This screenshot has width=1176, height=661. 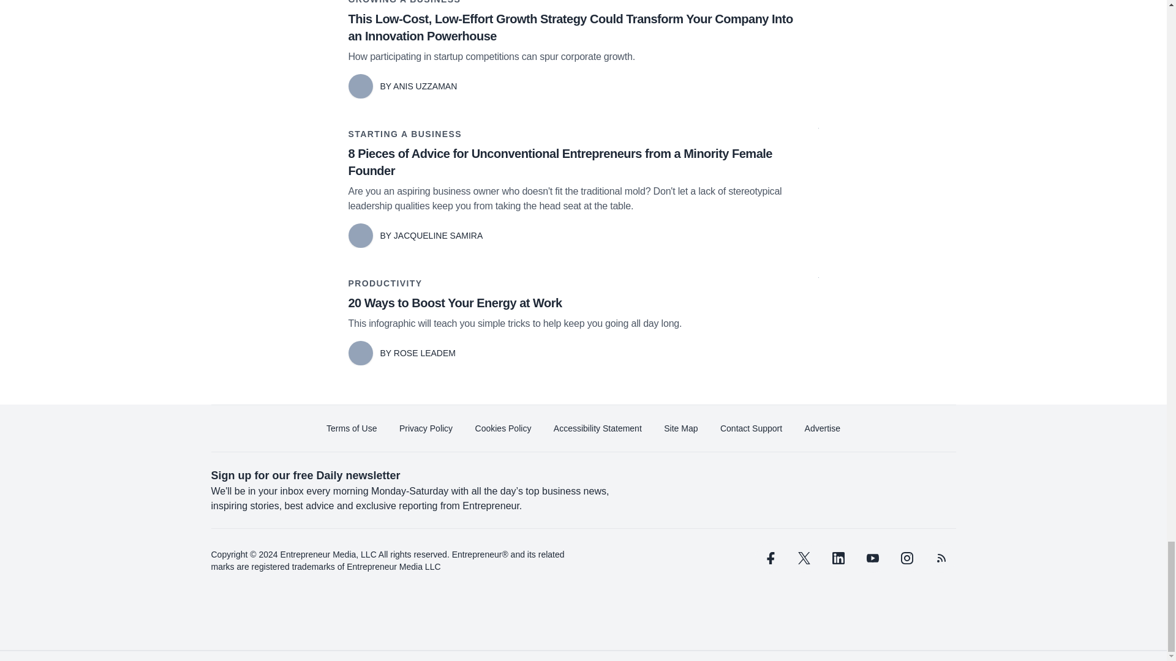 I want to click on rss, so click(x=941, y=558).